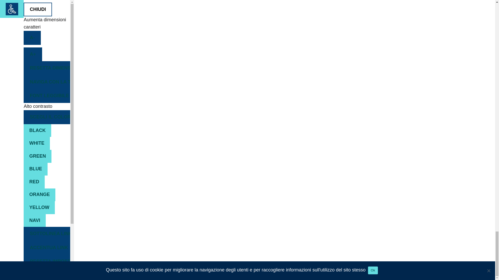  I want to click on Chiudi, so click(37, 9).